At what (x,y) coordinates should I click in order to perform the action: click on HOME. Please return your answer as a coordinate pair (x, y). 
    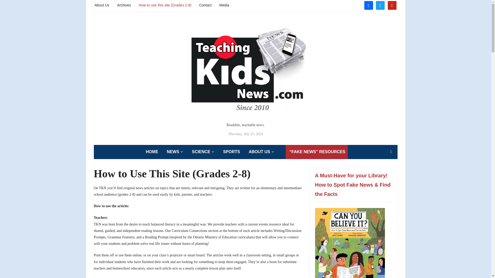
    Looking at the image, I should click on (152, 152).